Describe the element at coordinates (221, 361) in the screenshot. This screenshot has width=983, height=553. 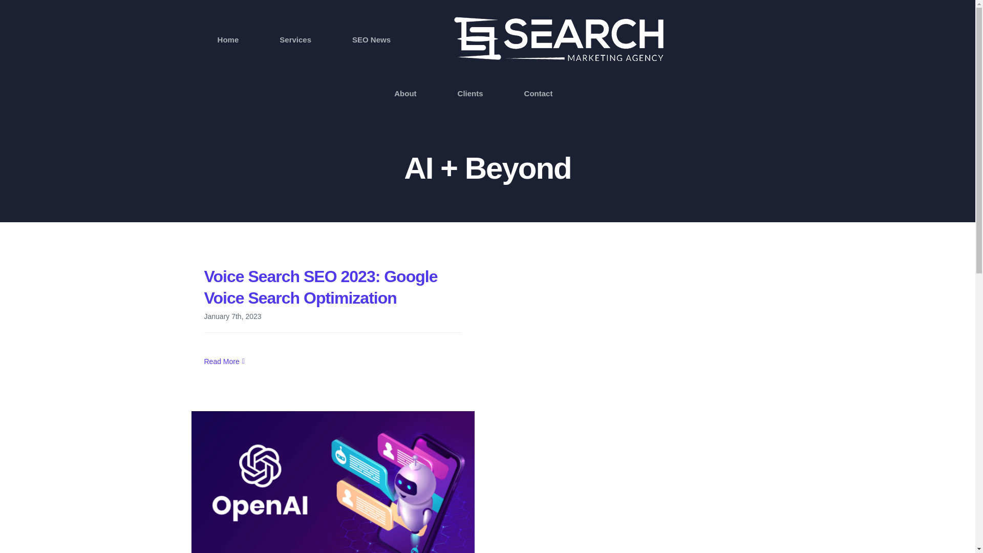
I see `Read More` at that location.